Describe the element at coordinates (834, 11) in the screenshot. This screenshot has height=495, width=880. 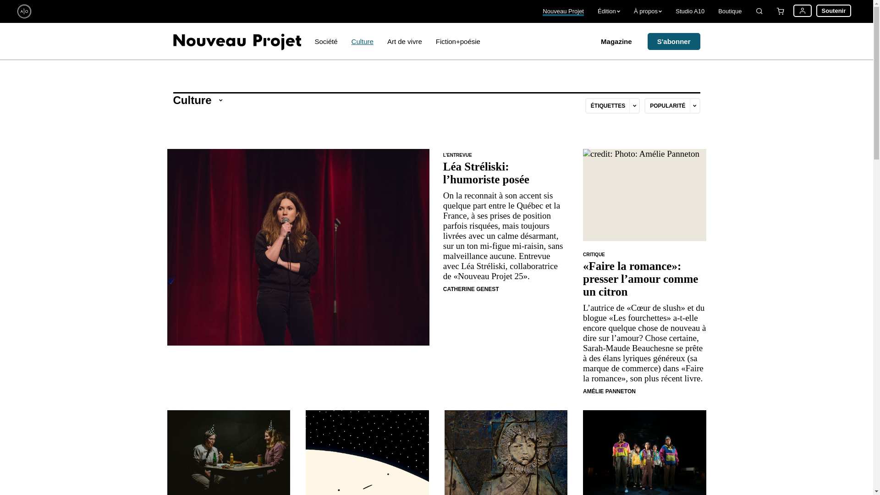
I see `Soutenir` at that location.